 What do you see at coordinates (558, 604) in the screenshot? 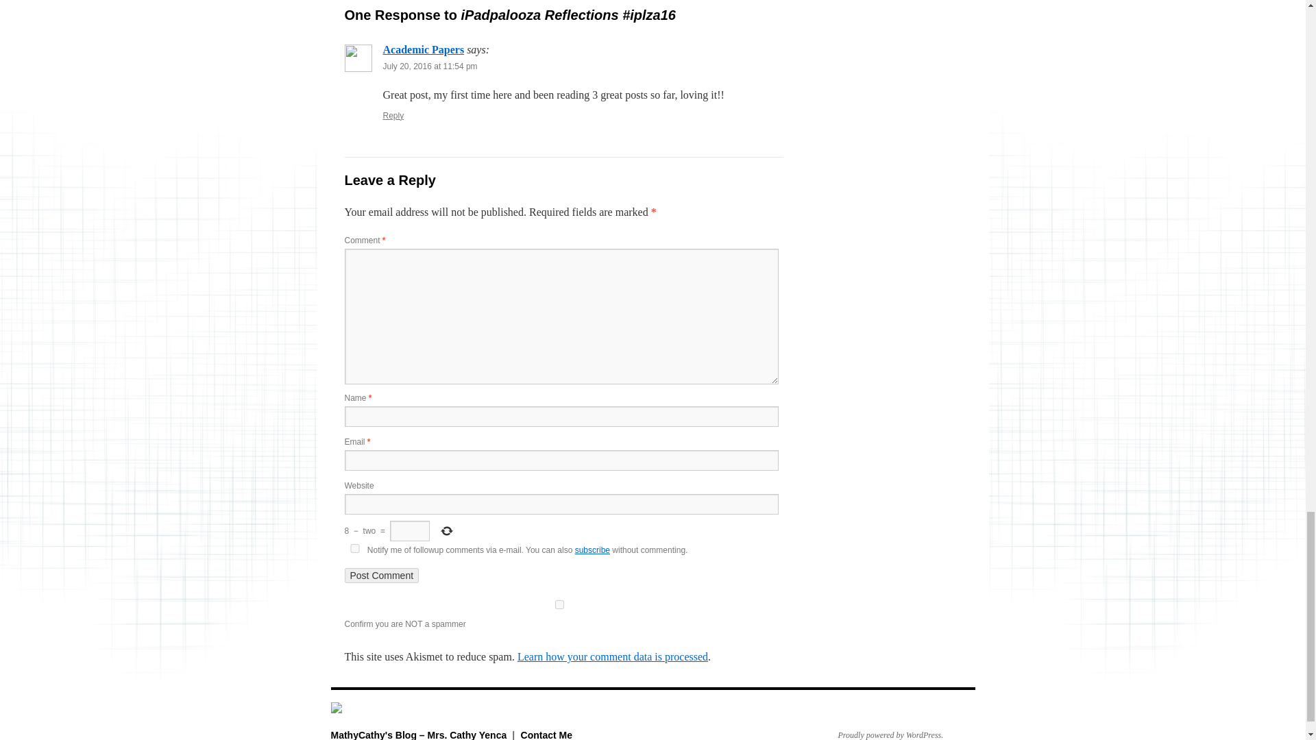
I see `on` at bounding box center [558, 604].